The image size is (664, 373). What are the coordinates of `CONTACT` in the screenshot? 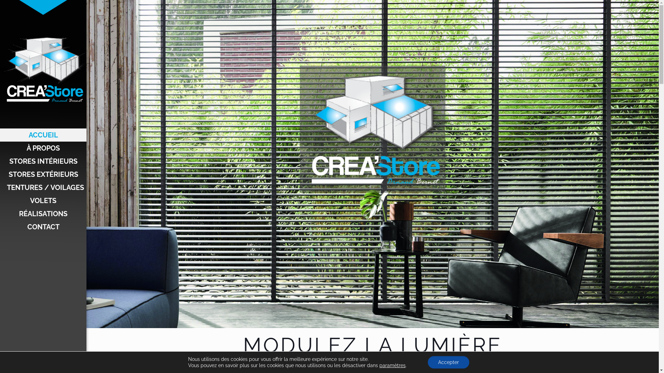 It's located at (43, 227).